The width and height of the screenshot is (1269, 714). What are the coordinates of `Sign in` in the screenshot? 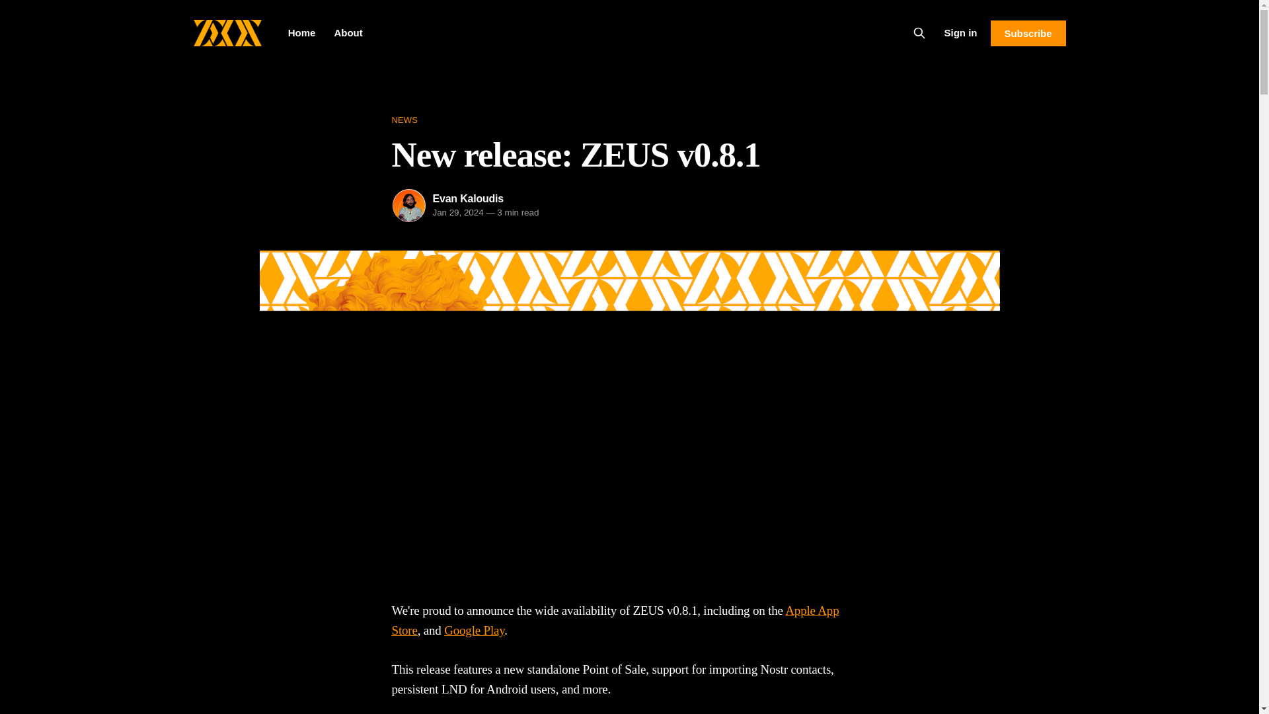 It's located at (960, 32).